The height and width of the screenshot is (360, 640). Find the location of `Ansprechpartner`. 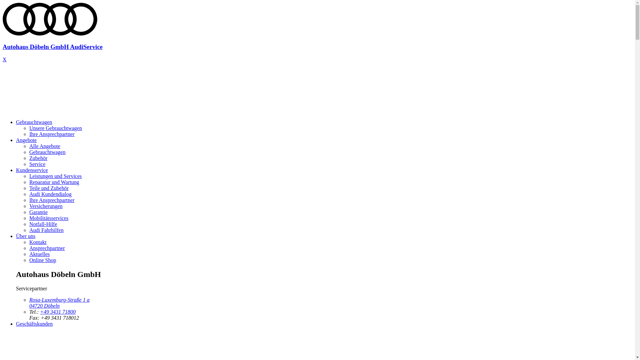

Ansprechpartner is located at coordinates (47, 248).